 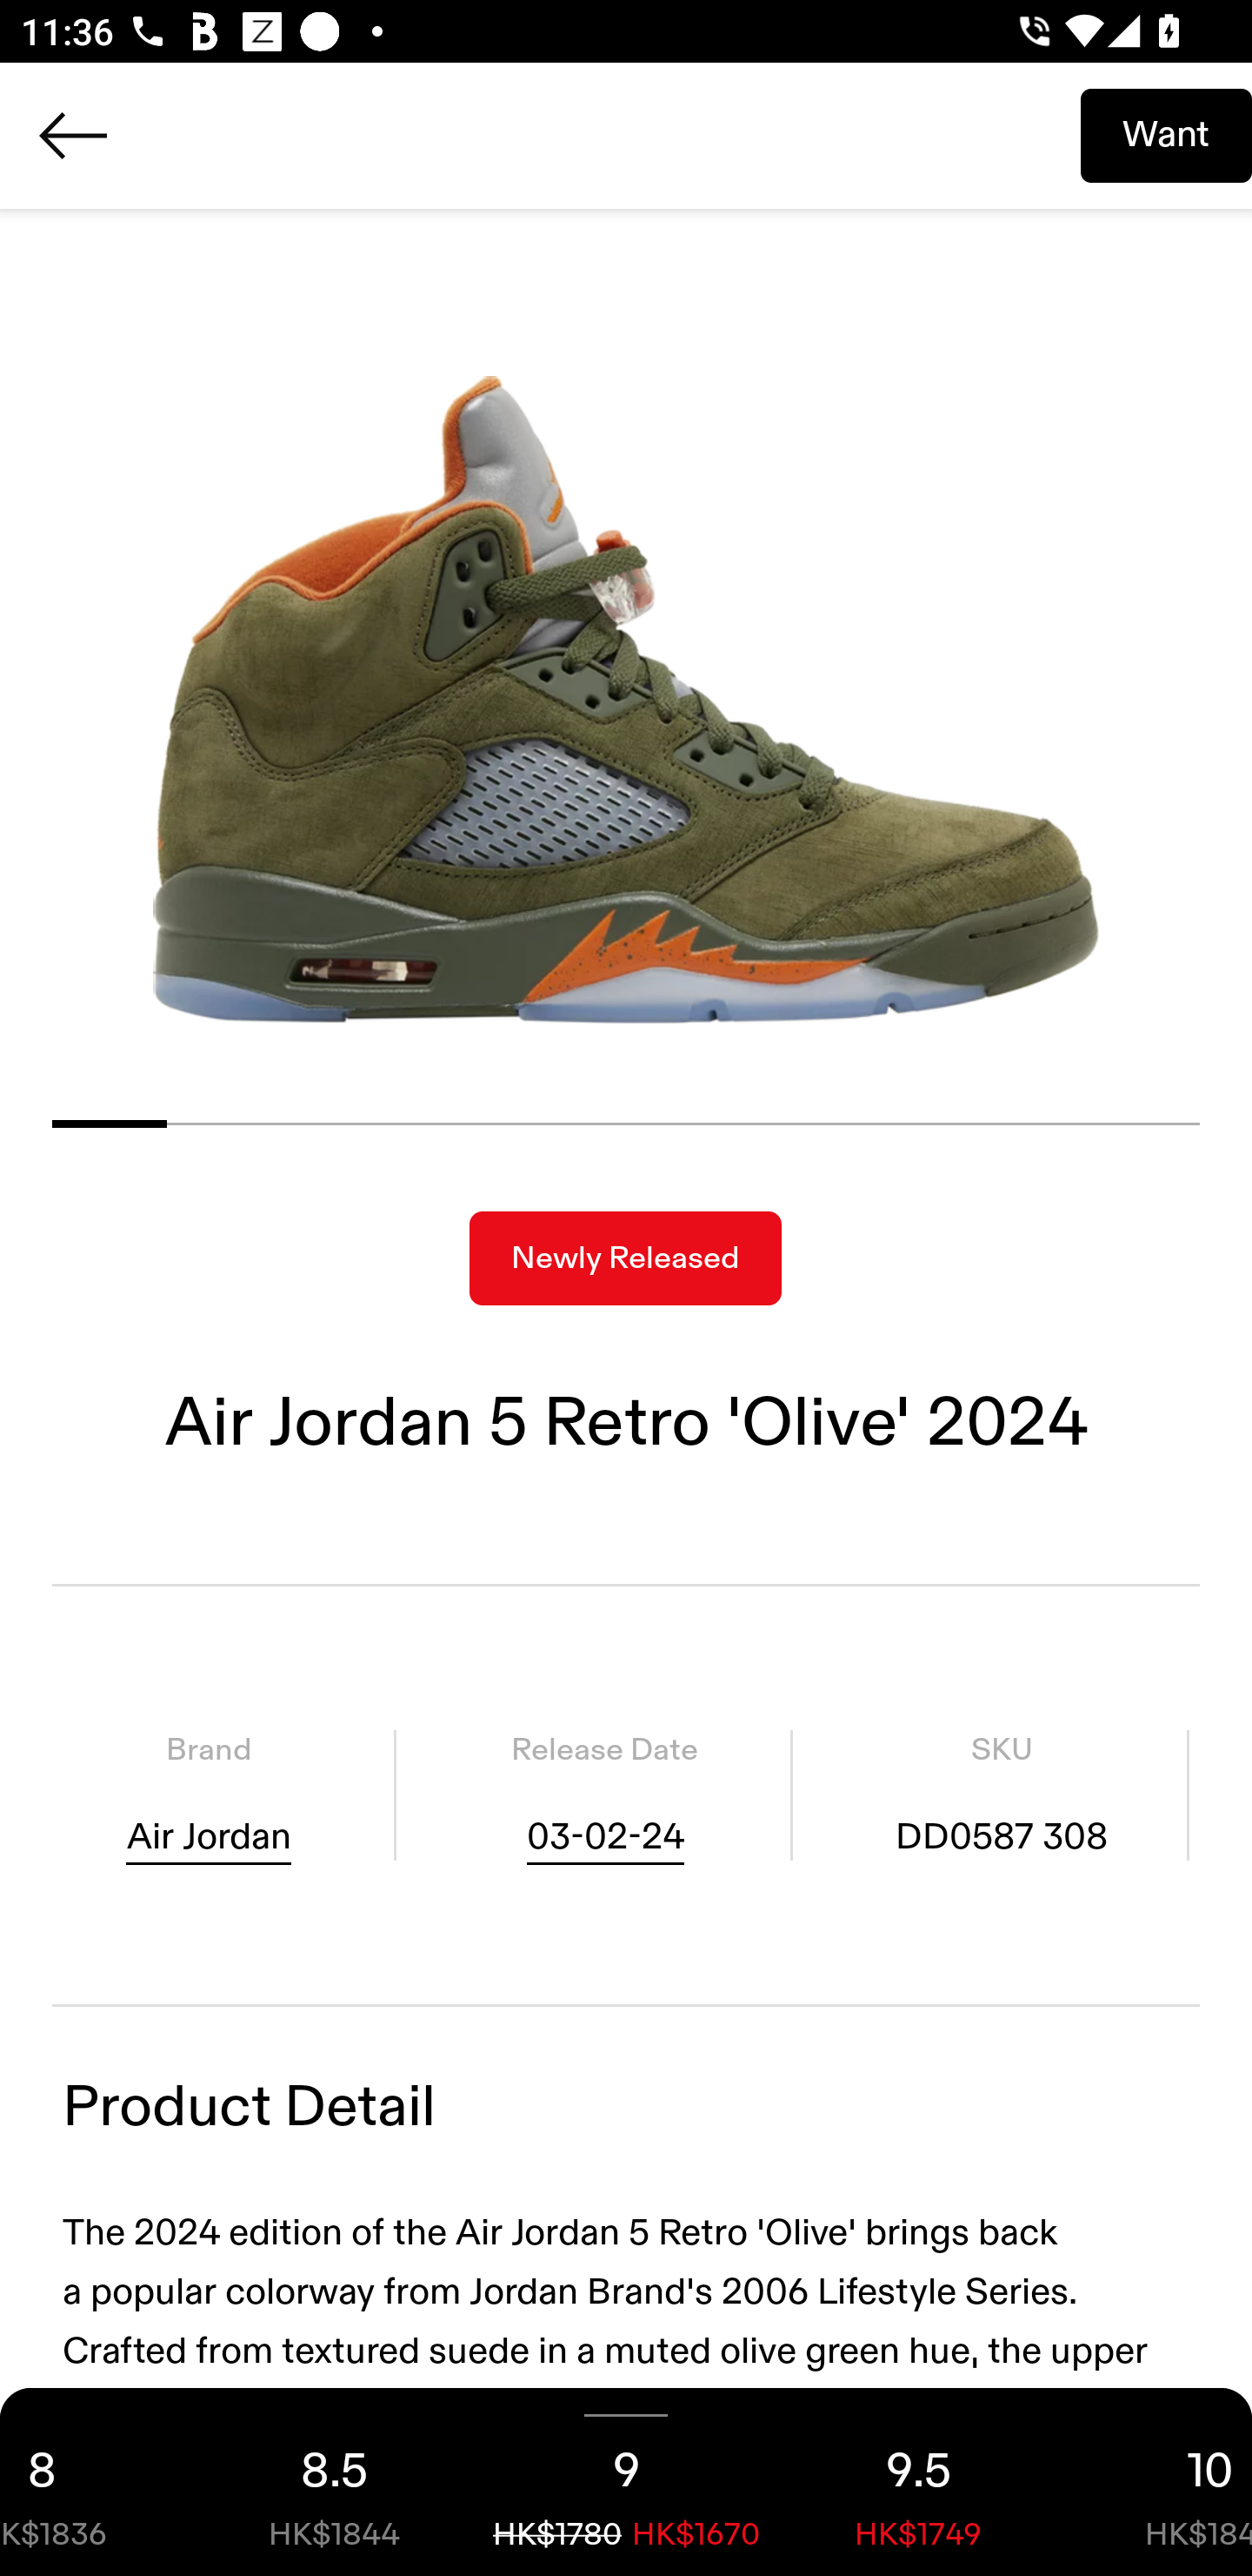 What do you see at coordinates (1166, 135) in the screenshot?
I see `Want` at bounding box center [1166, 135].